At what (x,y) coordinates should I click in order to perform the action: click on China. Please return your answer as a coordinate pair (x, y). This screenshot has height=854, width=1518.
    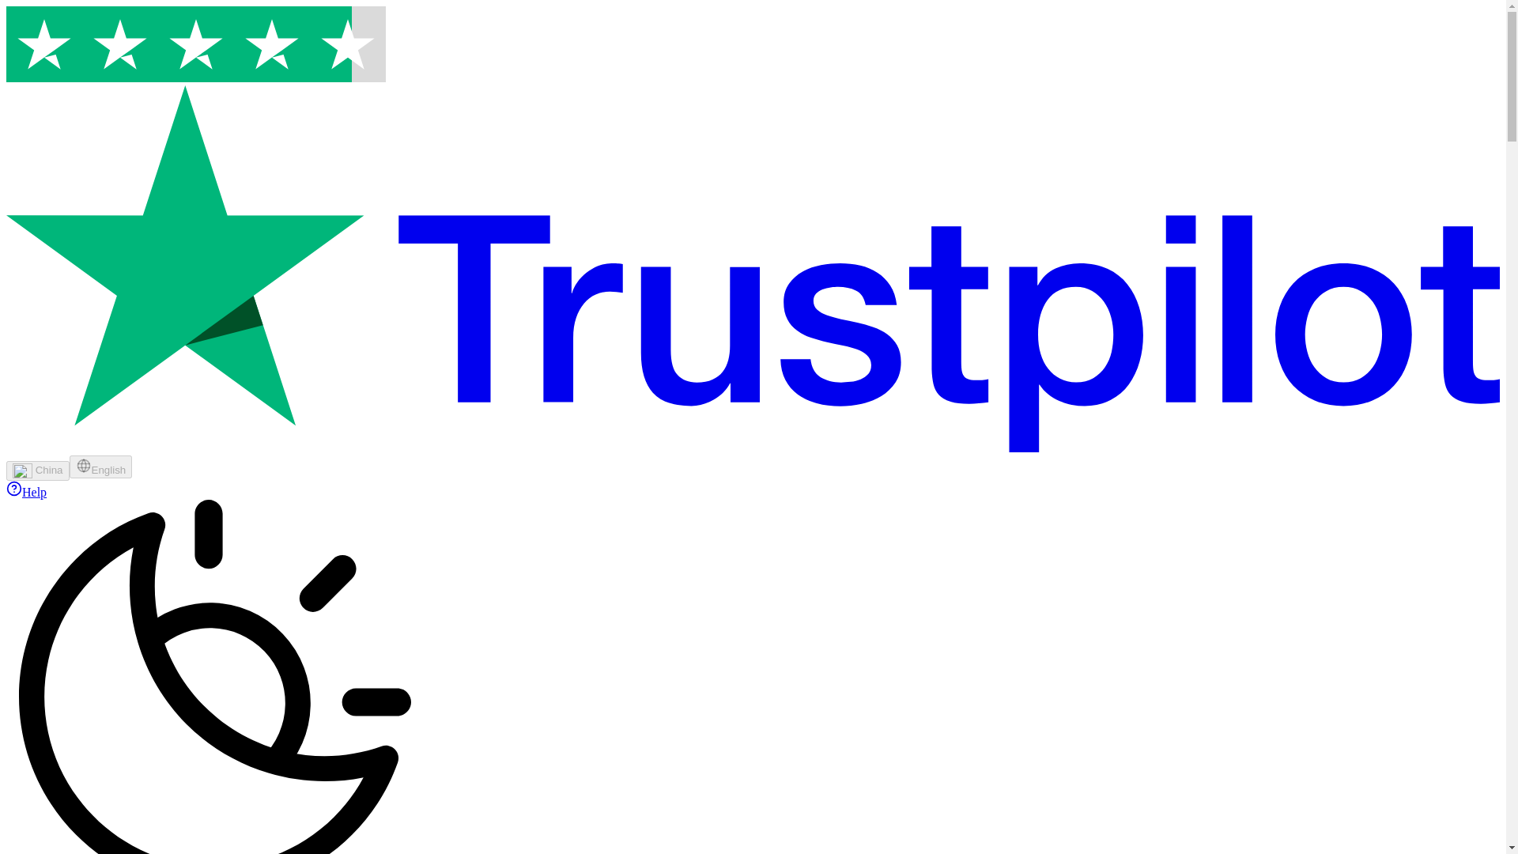
    Looking at the image, I should click on (38, 471).